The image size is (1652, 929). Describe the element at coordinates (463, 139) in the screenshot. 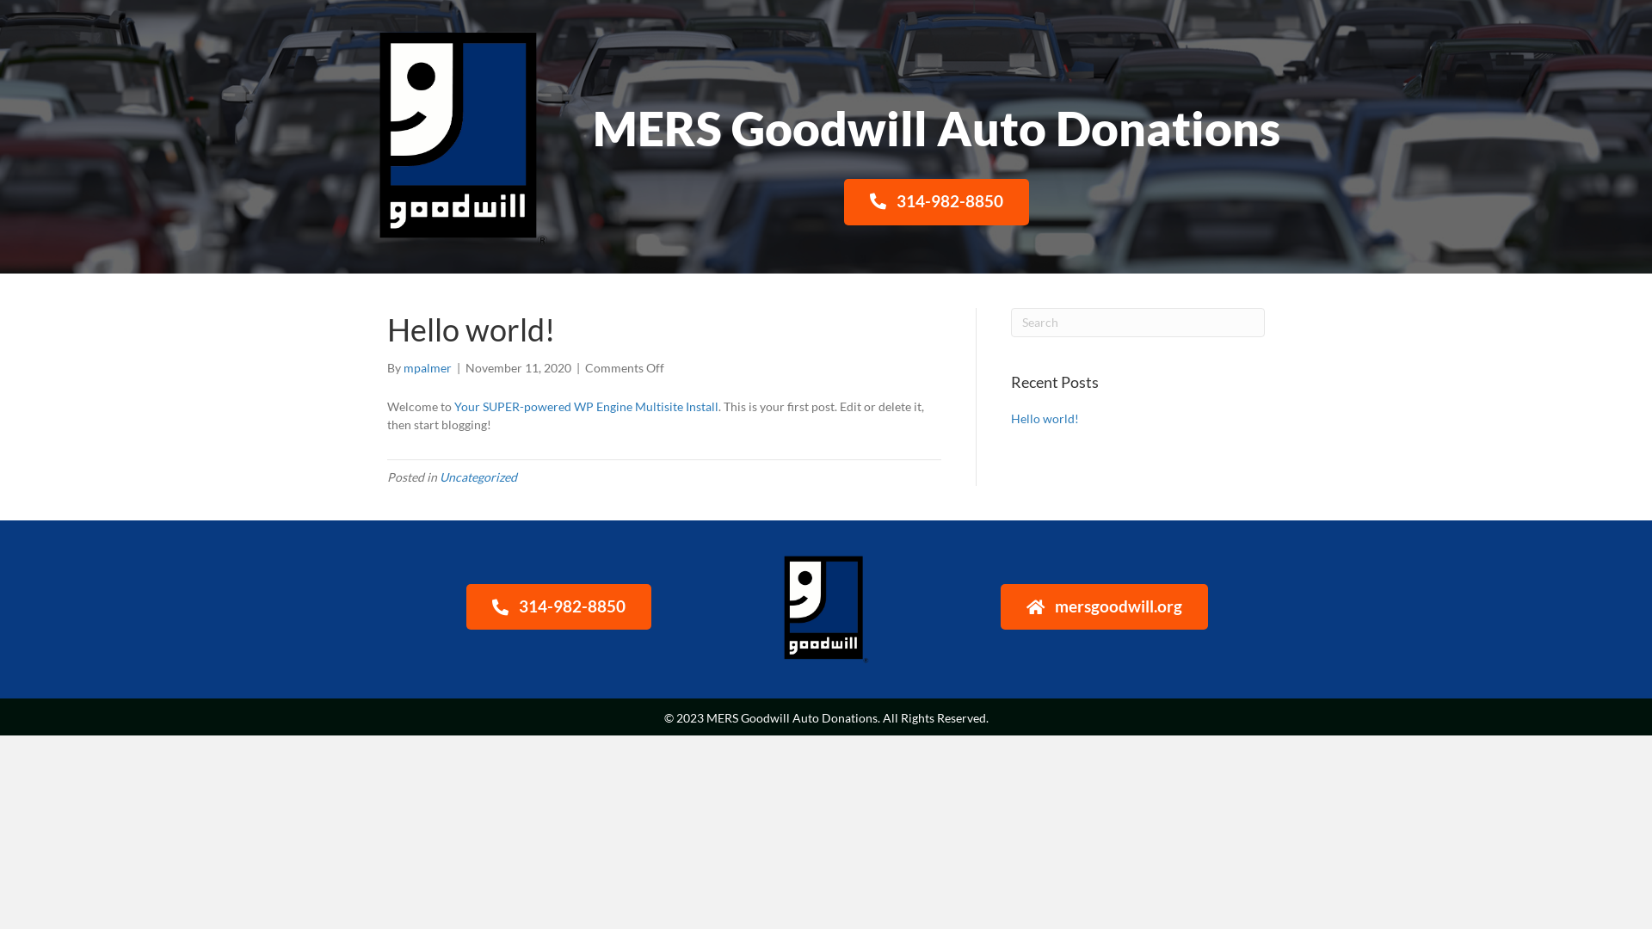

I see `GWlogo` at that location.